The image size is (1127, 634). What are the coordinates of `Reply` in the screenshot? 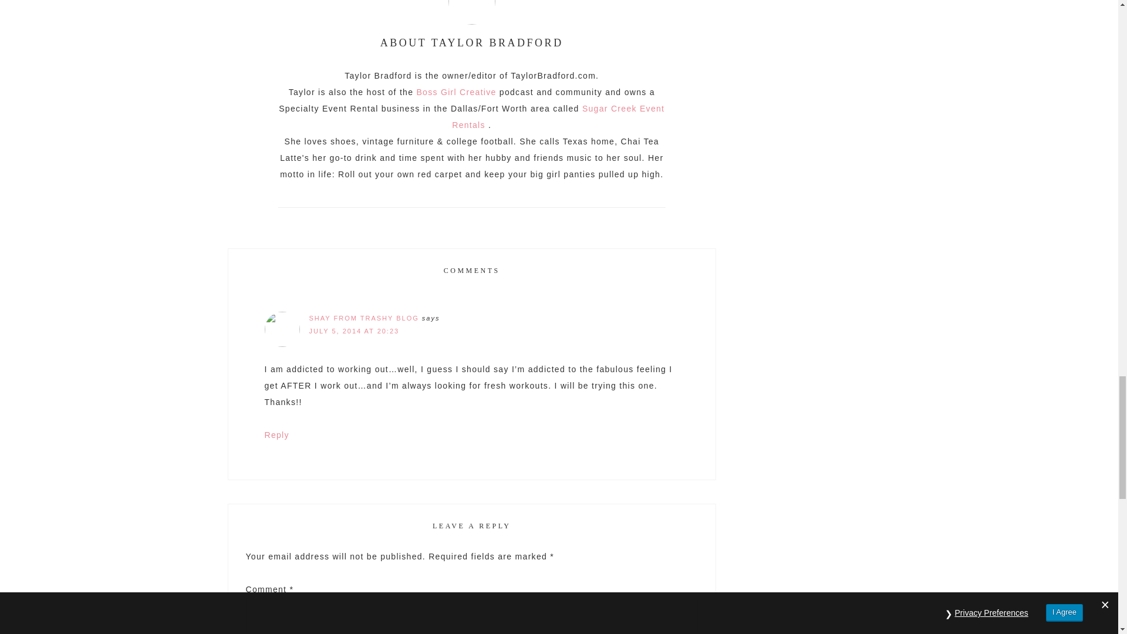 It's located at (276, 435).